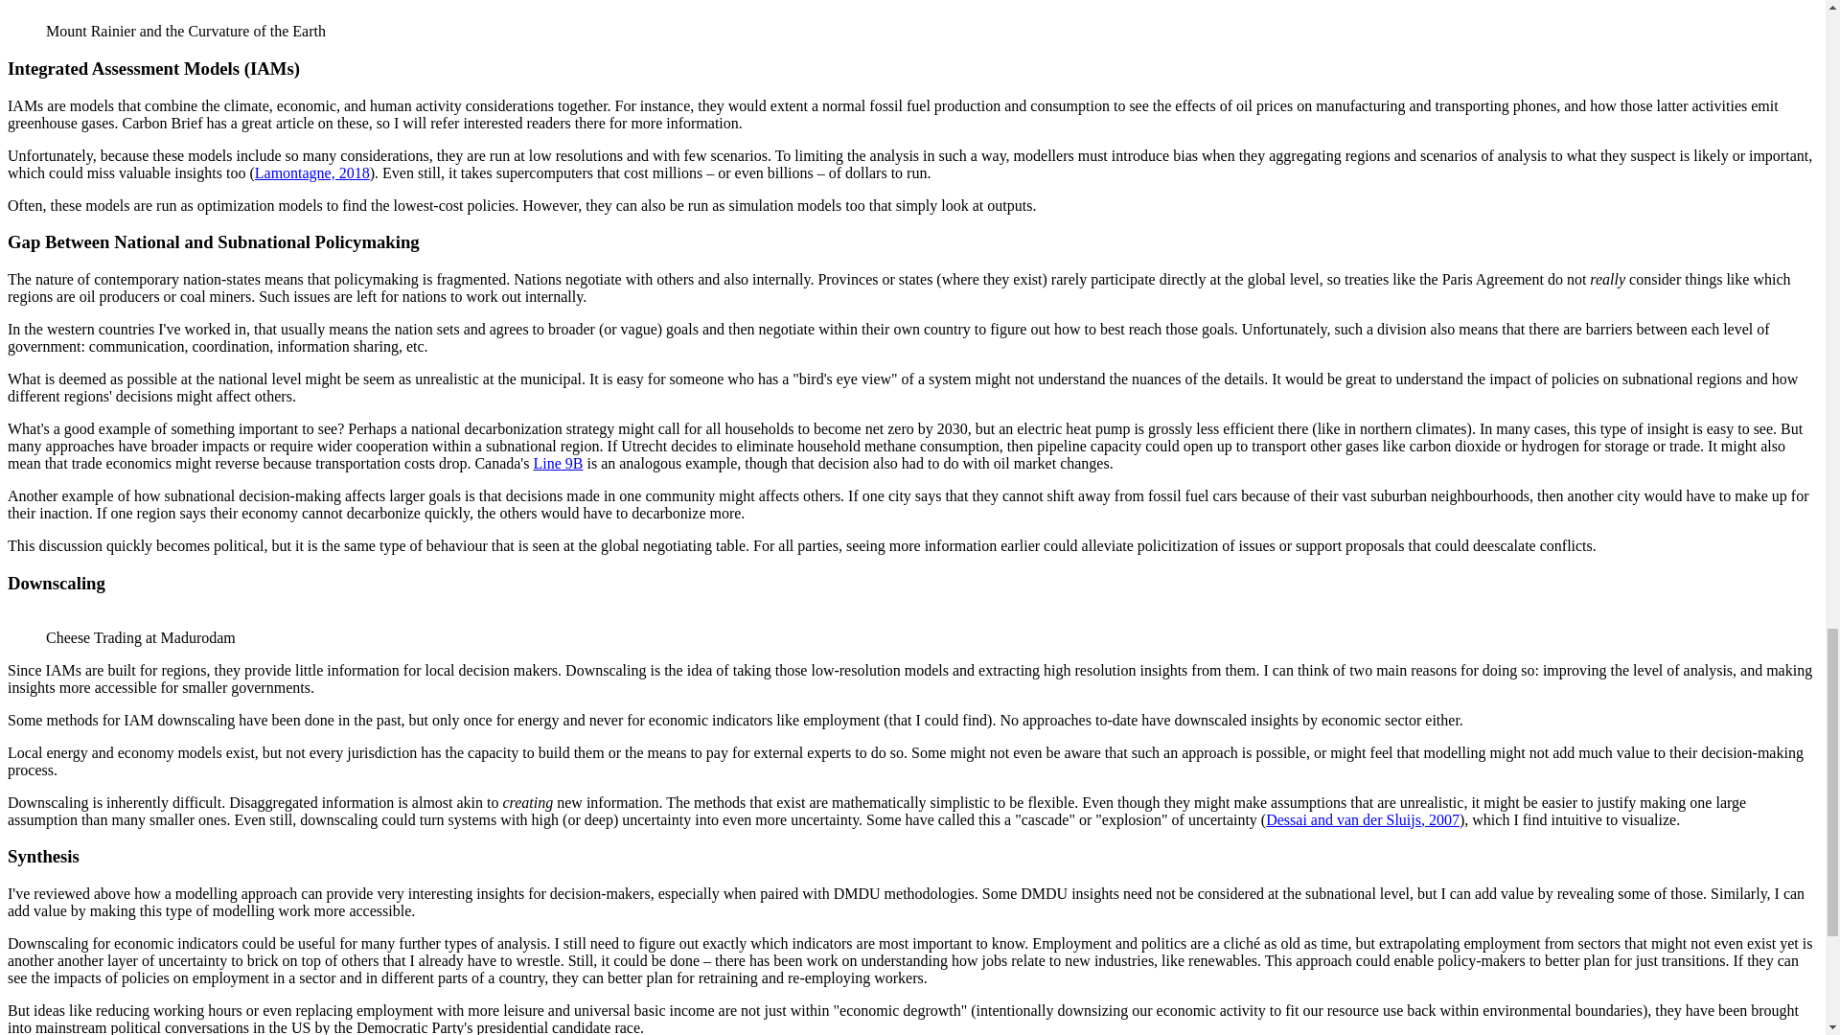  What do you see at coordinates (1362, 818) in the screenshot?
I see `Dessai and van der Sluijs, 2007` at bounding box center [1362, 818].